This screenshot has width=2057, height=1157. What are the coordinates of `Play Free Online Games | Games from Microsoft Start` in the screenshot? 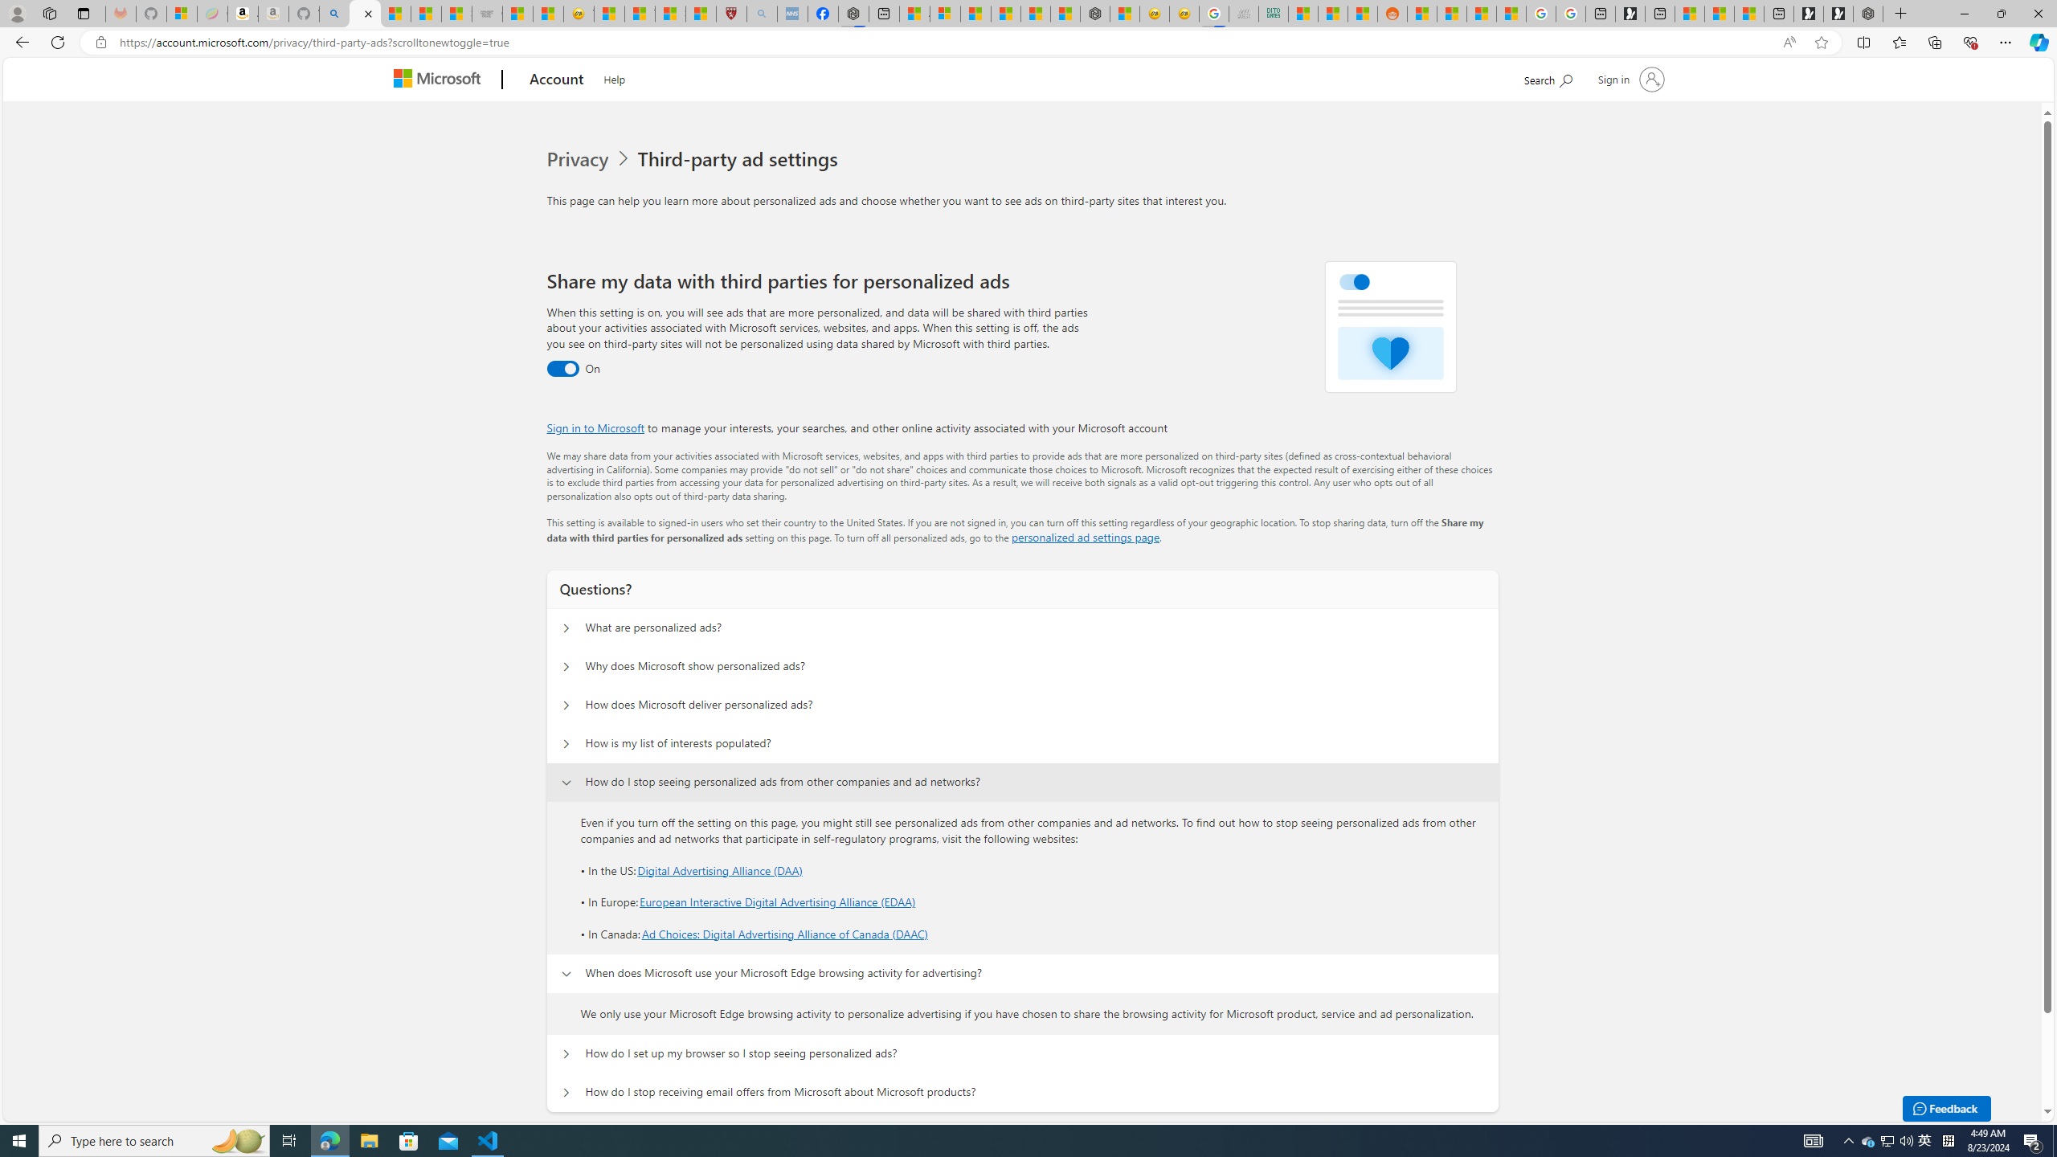 It's located at (1838, 14).